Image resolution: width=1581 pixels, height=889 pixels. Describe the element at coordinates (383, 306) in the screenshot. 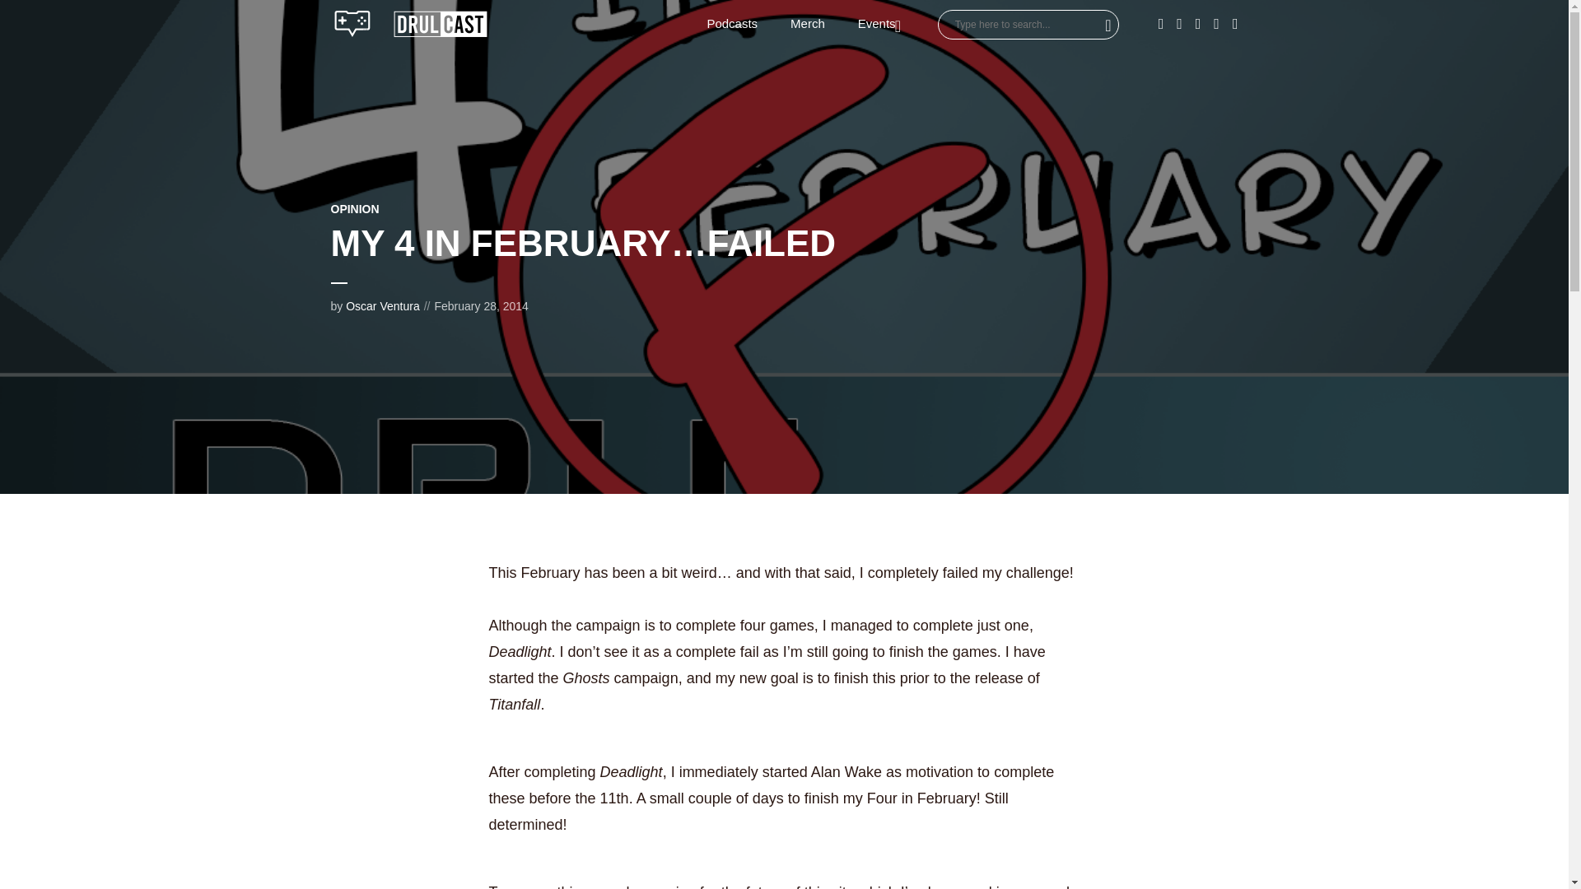

I see `Oscar Ventura` at that location.